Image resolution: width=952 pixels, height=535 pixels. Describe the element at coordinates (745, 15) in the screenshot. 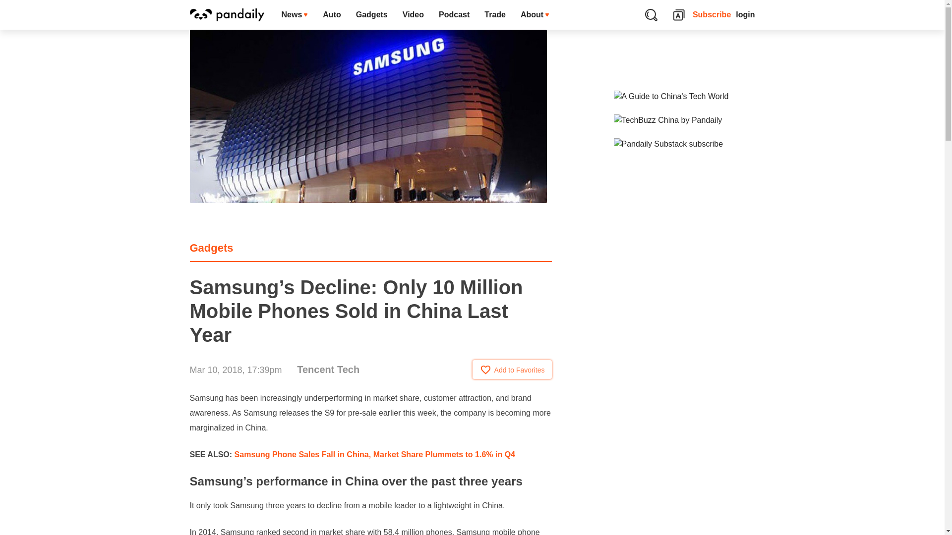

I see `login` at that location.